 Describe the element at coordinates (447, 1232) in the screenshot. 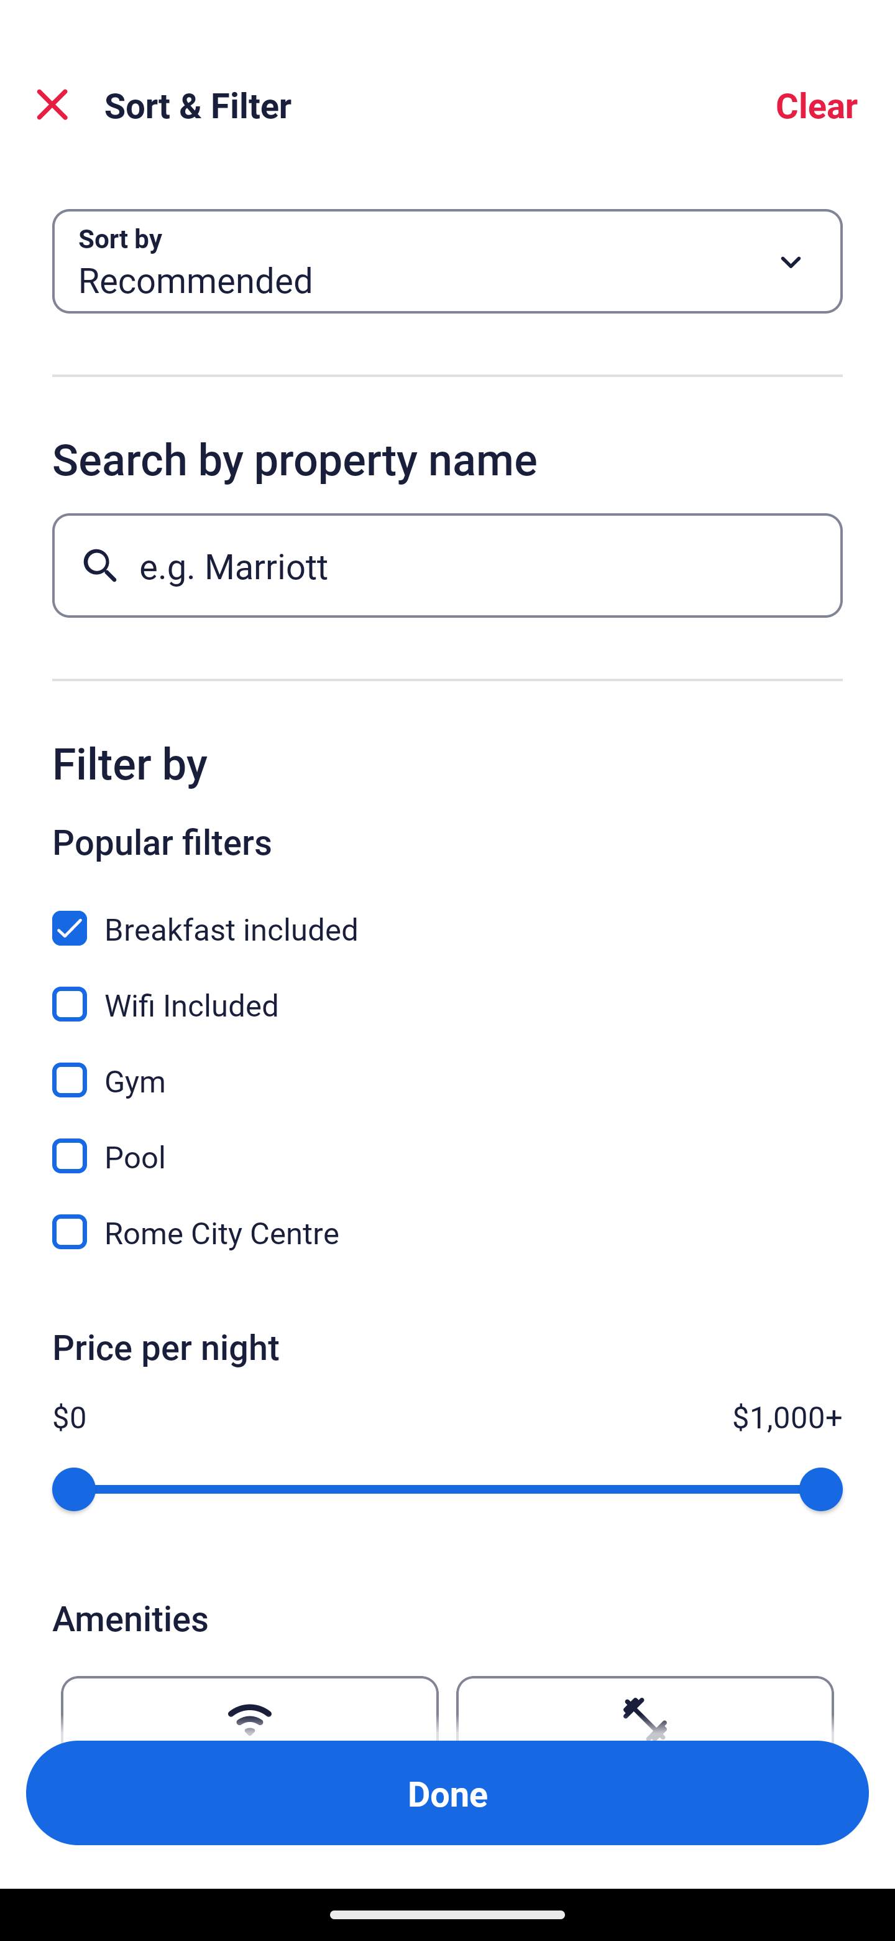

I see `Rome City Centre, Rome City Centre` at that location.